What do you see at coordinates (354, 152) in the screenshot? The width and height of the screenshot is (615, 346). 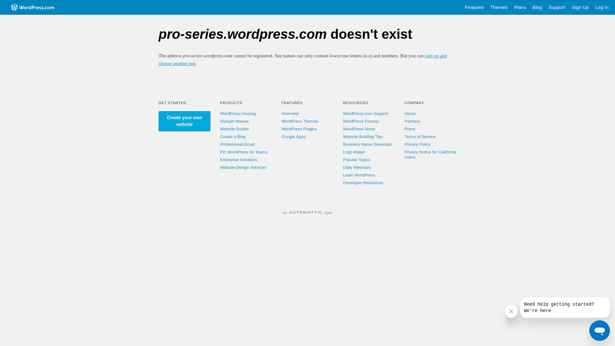 I see `Logo Maker` at bounding box center [354, 152].